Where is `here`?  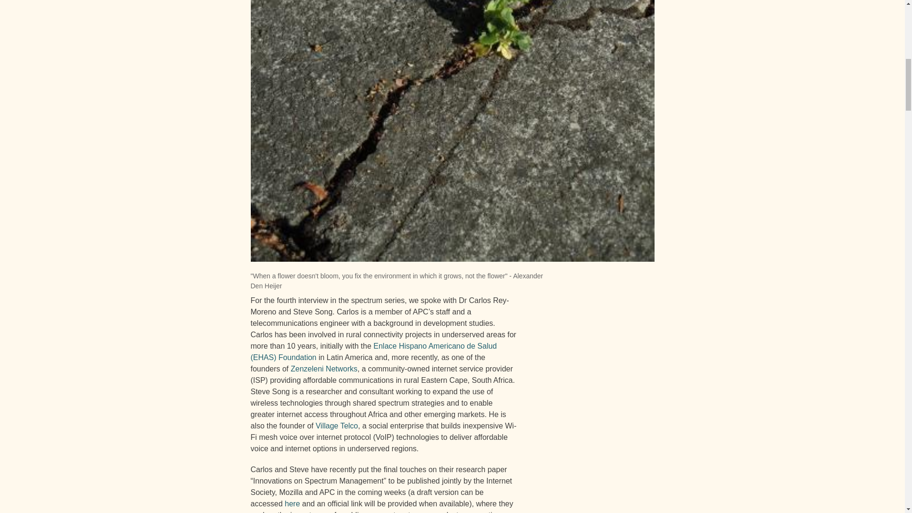
here is located at coordinates (292, 503).